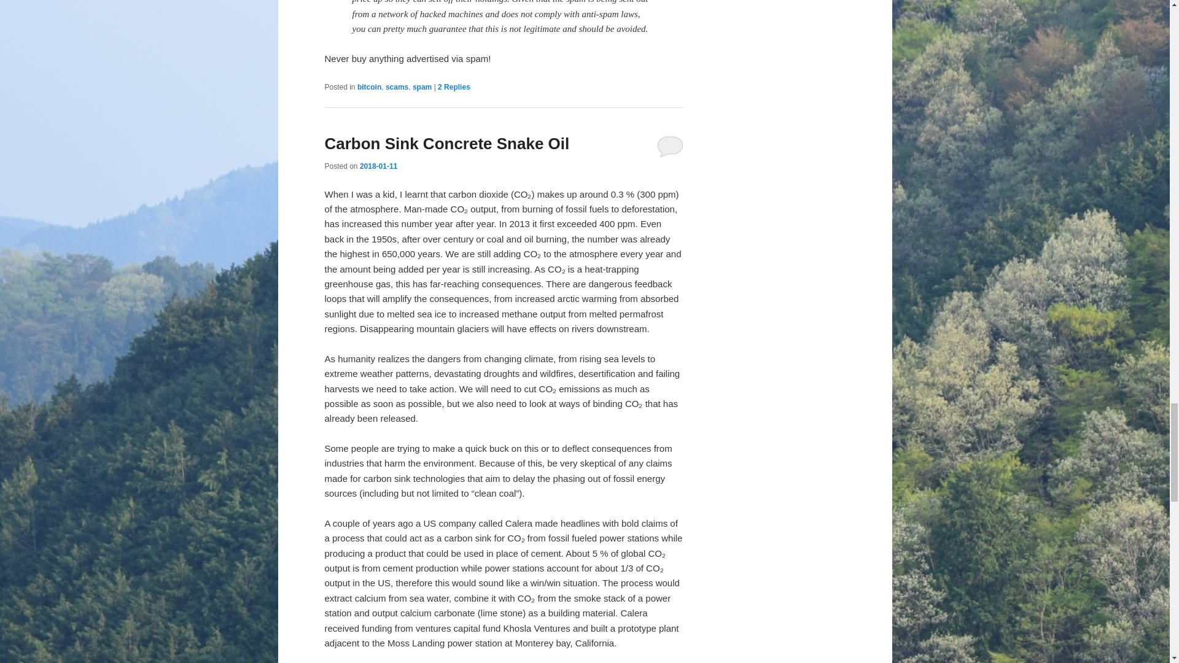  Describe the element at coordinates (454, 87) in the screenshot. I see `2 Replies` at that location.